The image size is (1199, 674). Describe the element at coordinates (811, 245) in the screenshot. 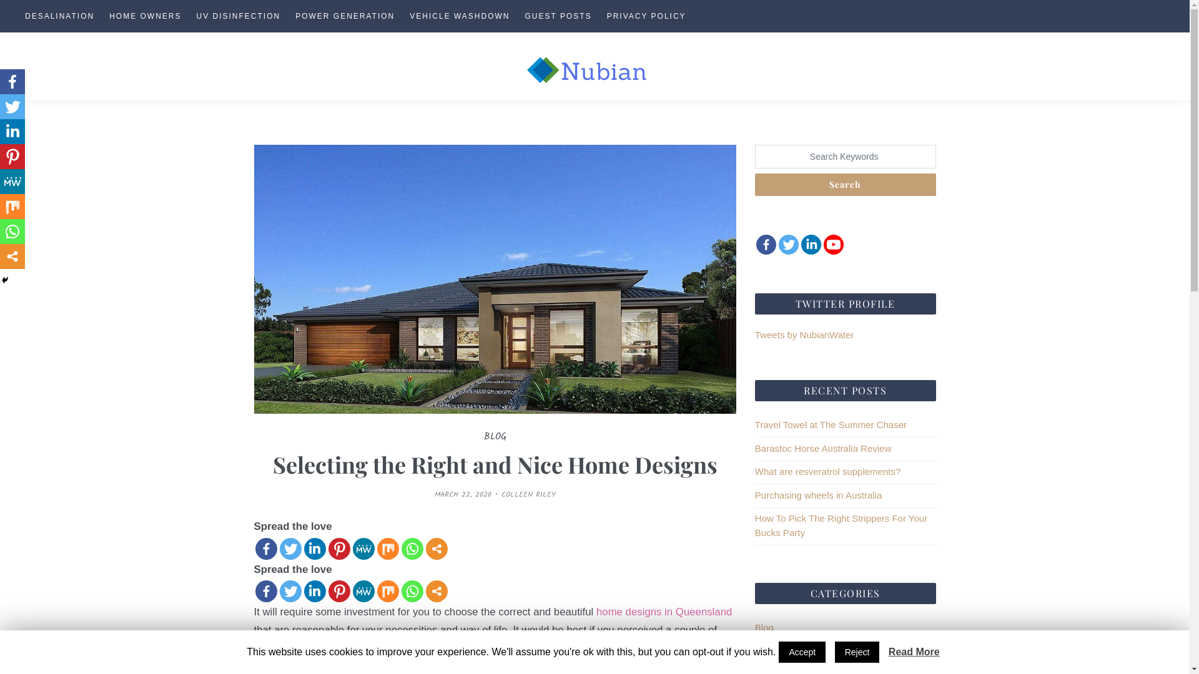

I see `Linkedin Company` at that location.